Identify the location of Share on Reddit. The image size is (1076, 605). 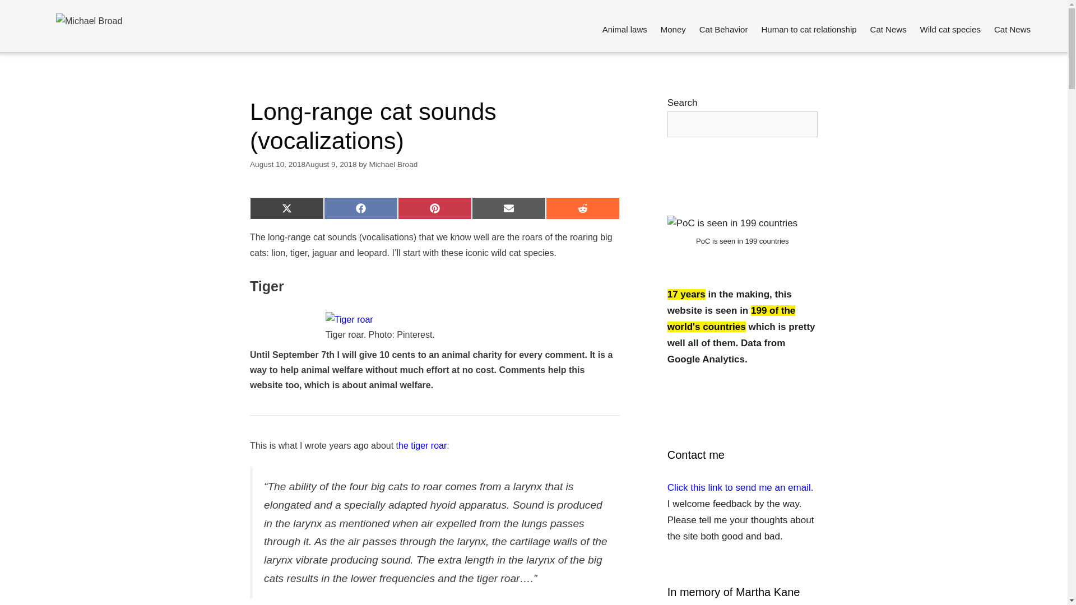
(582, 208).